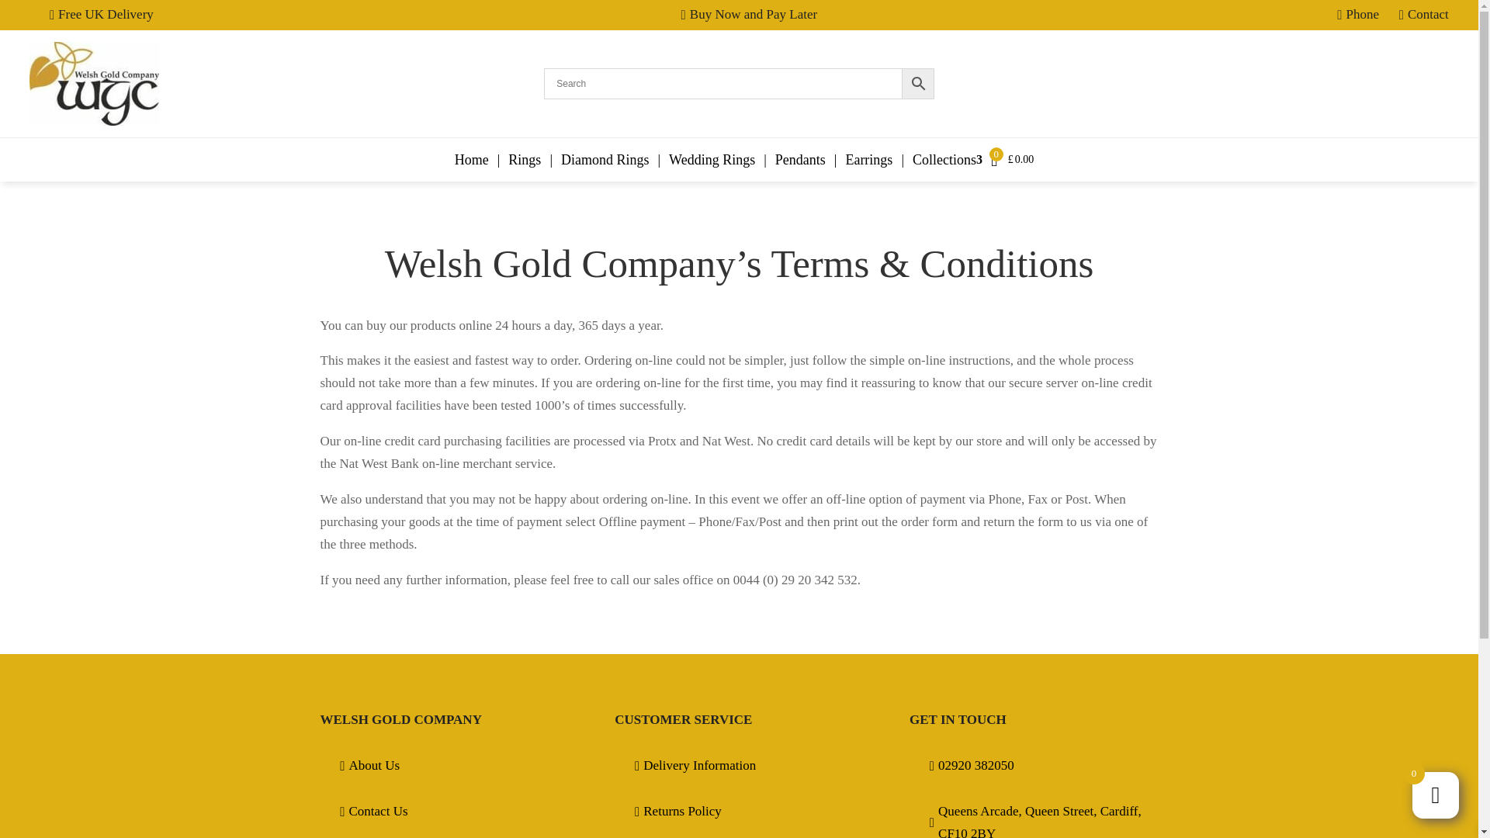 The image size is (1490, 838). What do you see at coordinates (868, 160) in the screenshot?
I see `Earrings` at bounding box center [868, 160].